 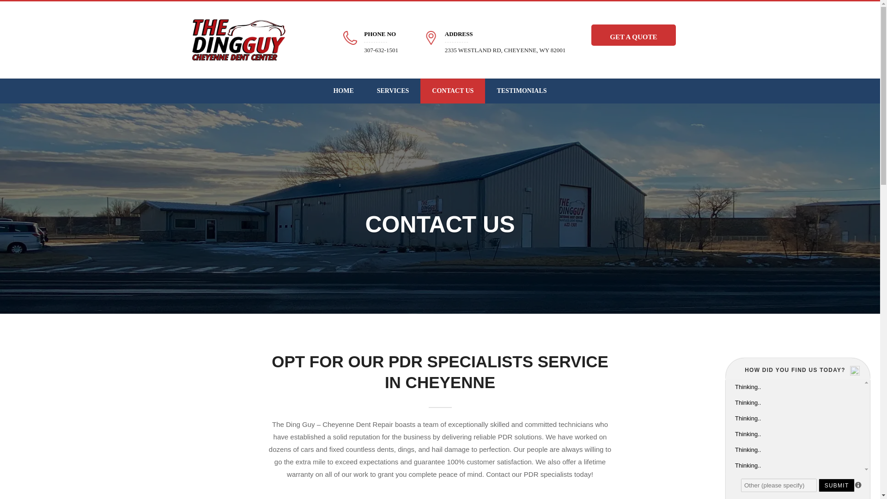 What do you see at coordinates (640, 35) in the screenshot?
I see `GET A QUOTE` at bounding box center [640, 35].